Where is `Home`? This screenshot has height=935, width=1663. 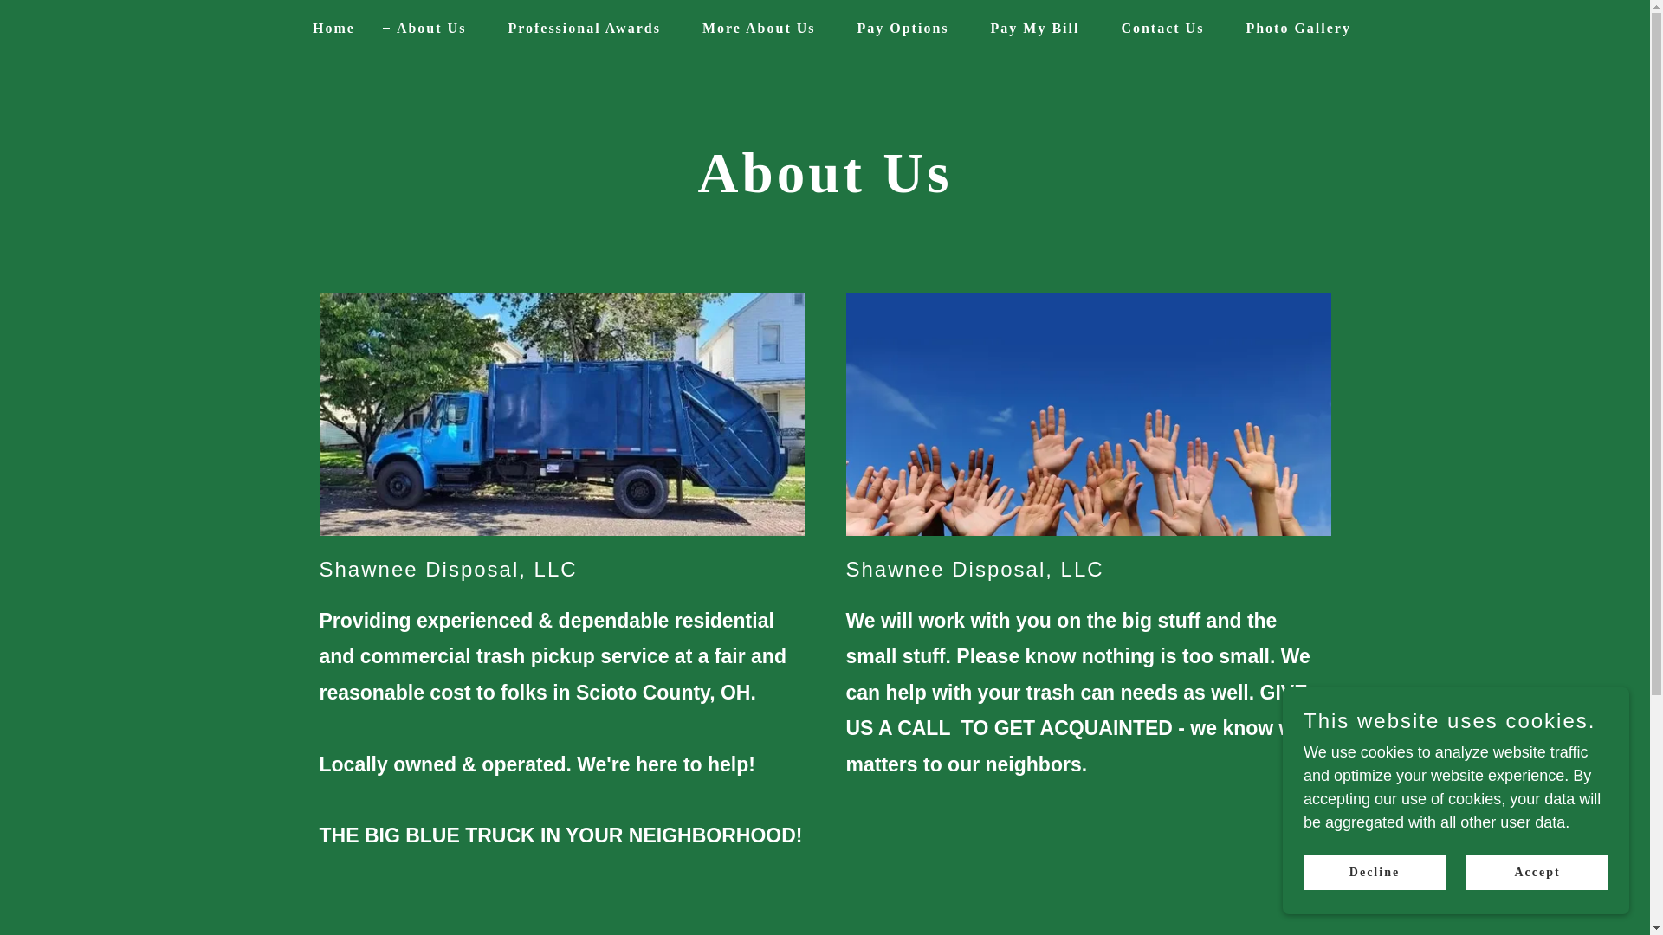 Home is located at coordinates (327, 28).